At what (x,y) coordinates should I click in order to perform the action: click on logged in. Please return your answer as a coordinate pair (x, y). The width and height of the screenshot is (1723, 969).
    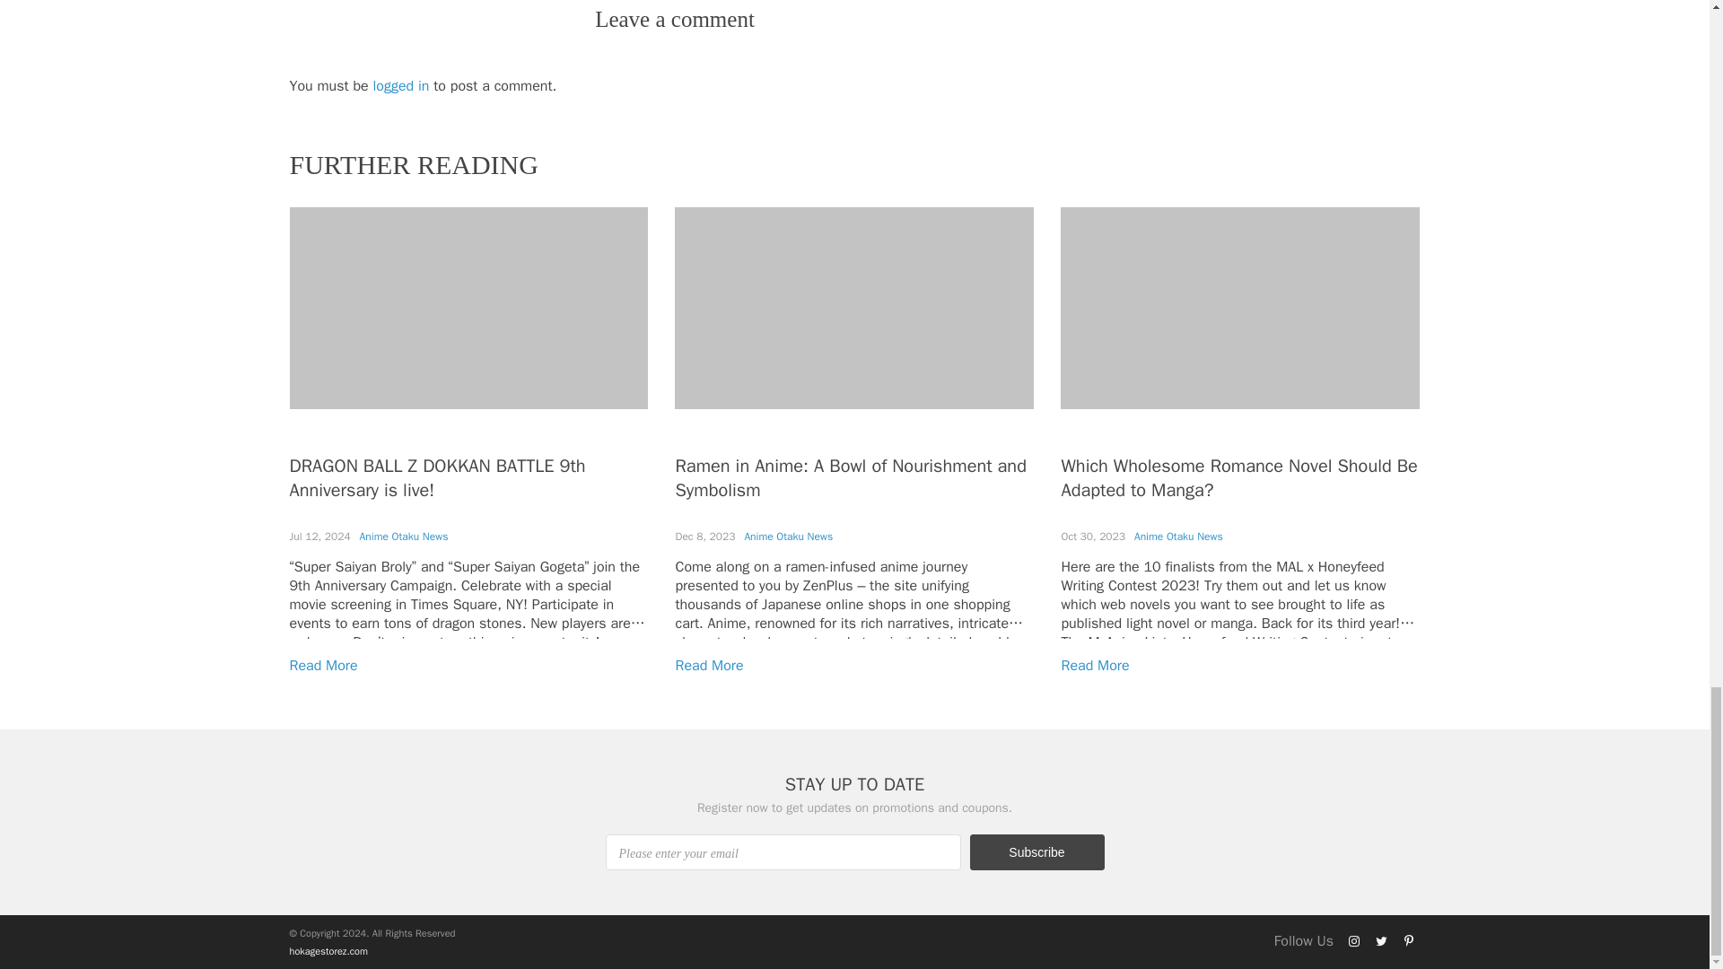
    Looking at the image, I should click on (401, 86).